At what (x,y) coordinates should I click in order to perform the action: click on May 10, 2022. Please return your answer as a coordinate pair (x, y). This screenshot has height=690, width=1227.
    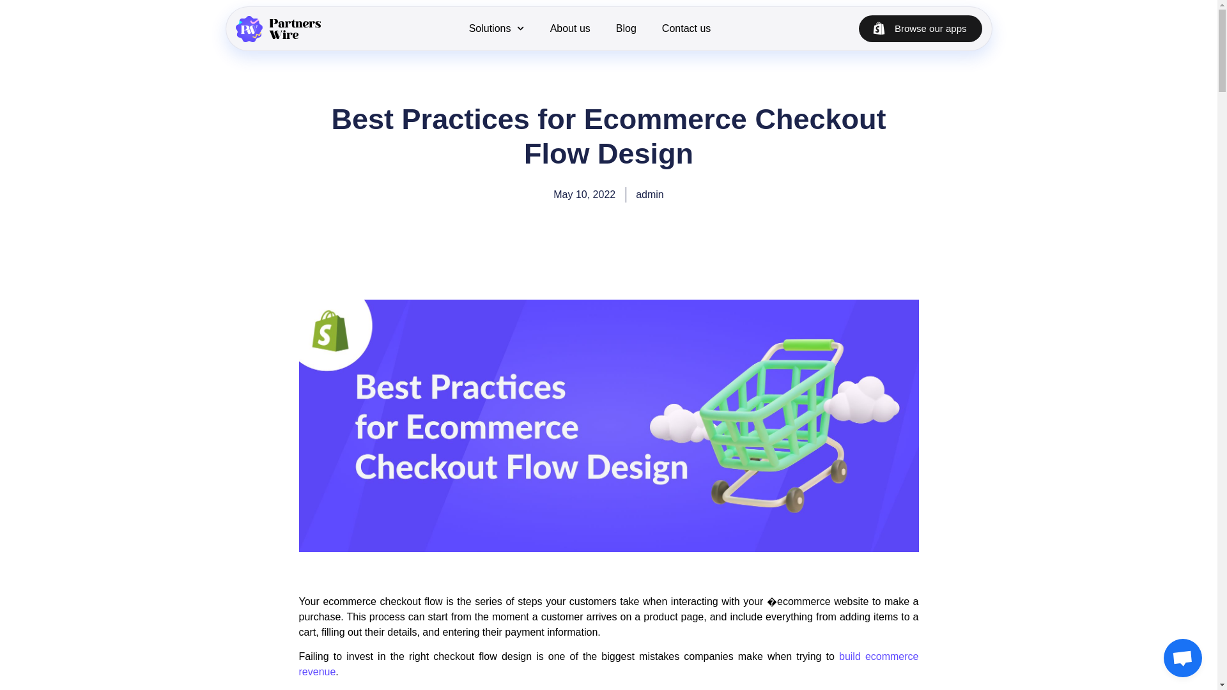
    Looking at the image, I should click on (584, 194).